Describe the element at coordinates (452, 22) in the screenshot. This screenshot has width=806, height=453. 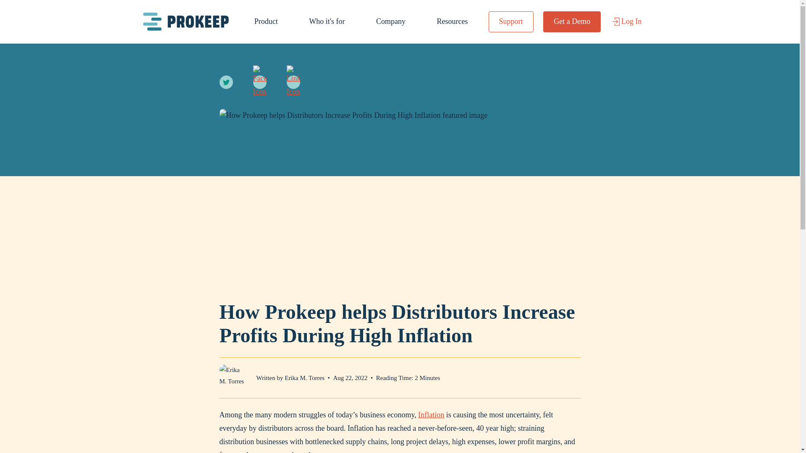
I see `Resources` at that location.